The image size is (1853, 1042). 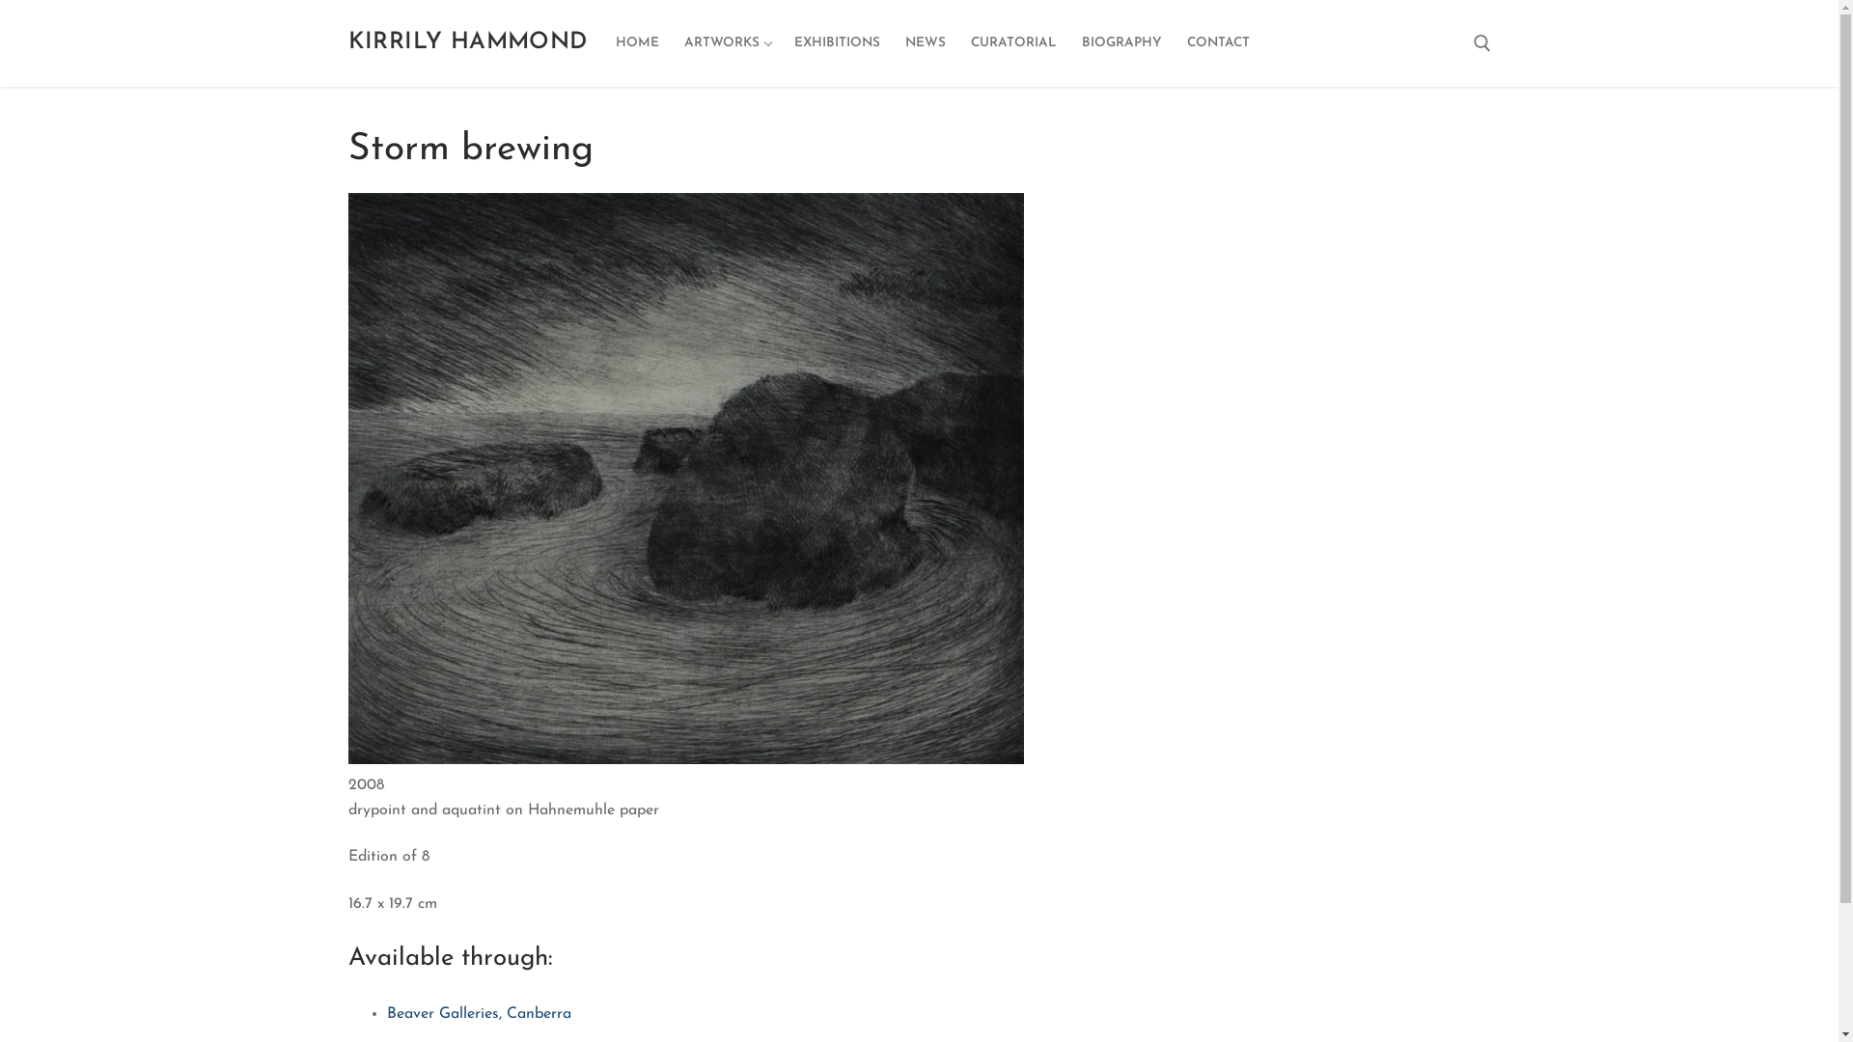 What do you see at coordinates (479, 1014) in the screenshot?
I see `Beaver Galleries, Canberra` at bounding box center [479, 1014].